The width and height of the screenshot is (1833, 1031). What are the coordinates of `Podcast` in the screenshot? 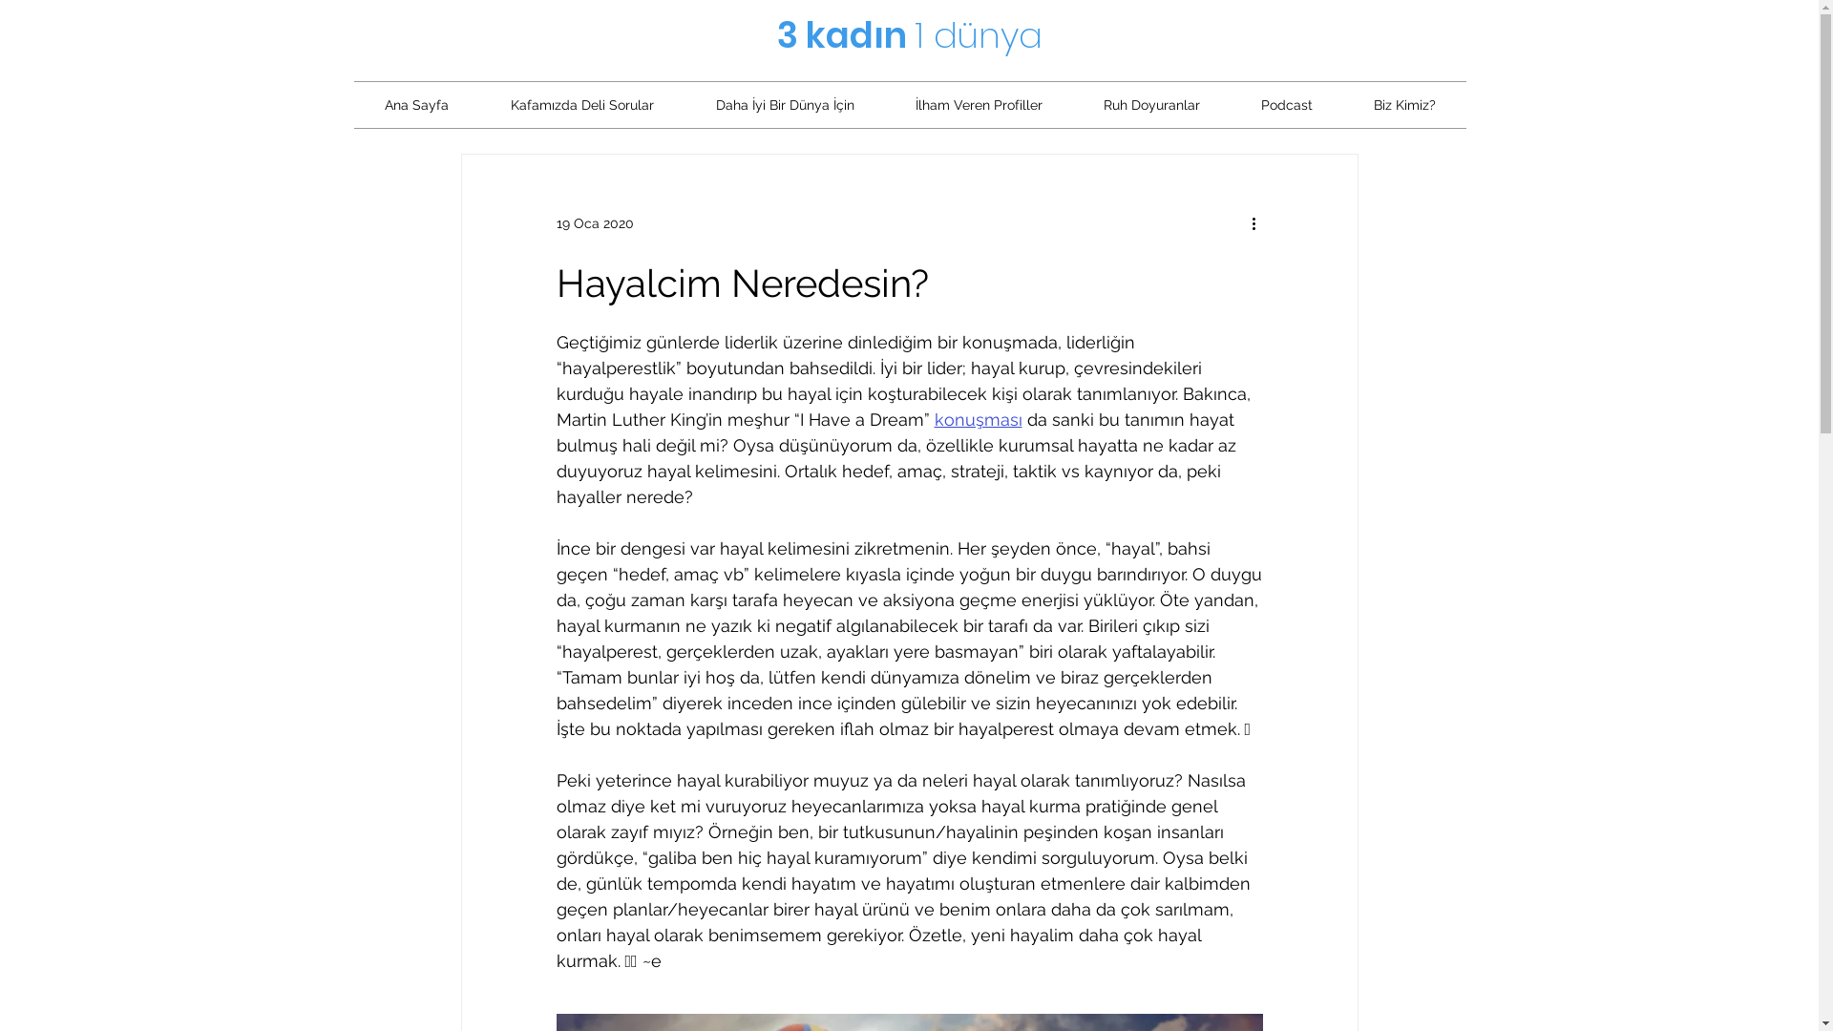 It's located at (1286, 105).